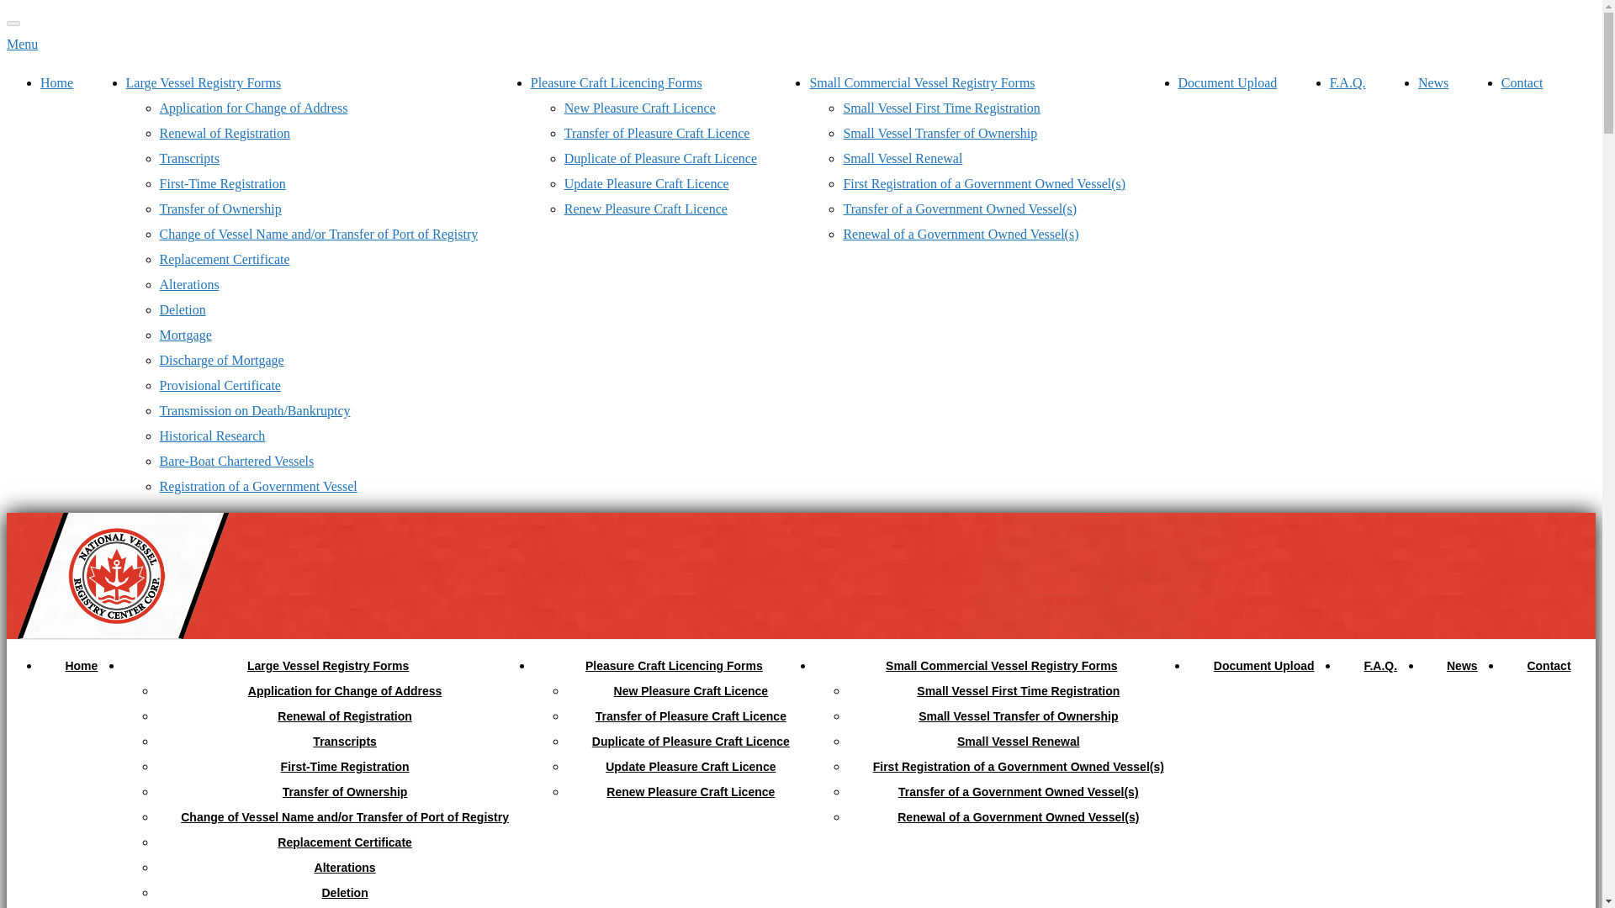 This screenshot has width=1615, height=908. Describe the element at coordinates (660, 158) in the screenshot. I see `Duplicate of Pleasure Craft Licence` at that location.